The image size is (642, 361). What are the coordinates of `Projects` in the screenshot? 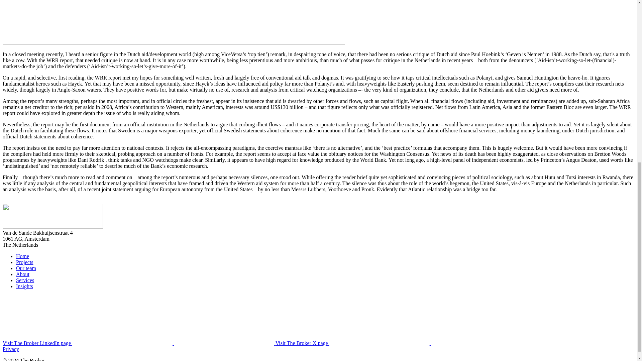 It's located at (25, 262).